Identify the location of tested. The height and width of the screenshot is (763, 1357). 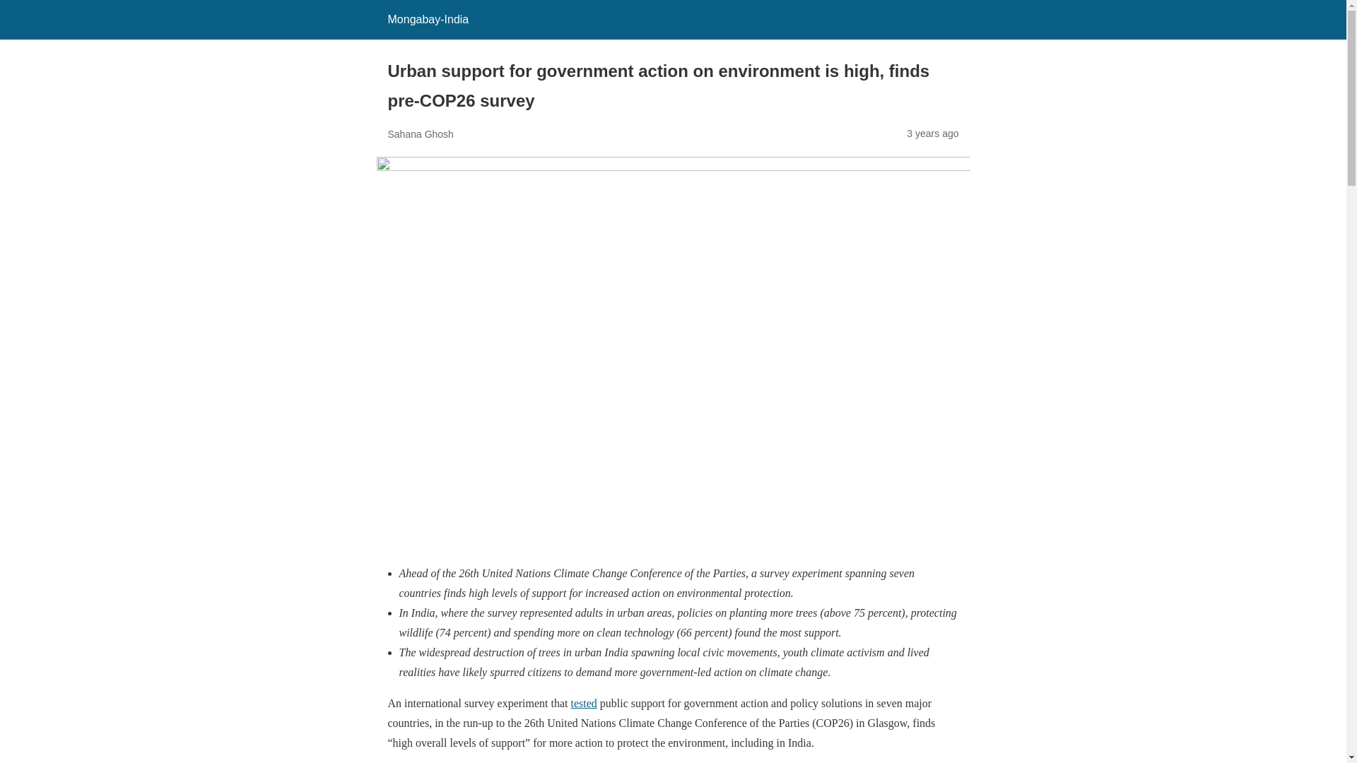
(584, 704).